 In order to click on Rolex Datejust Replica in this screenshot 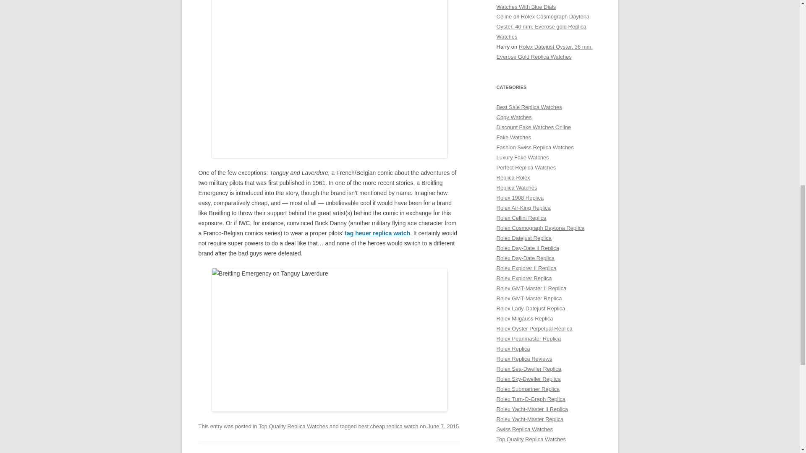, I will do `click(524, 238)`.